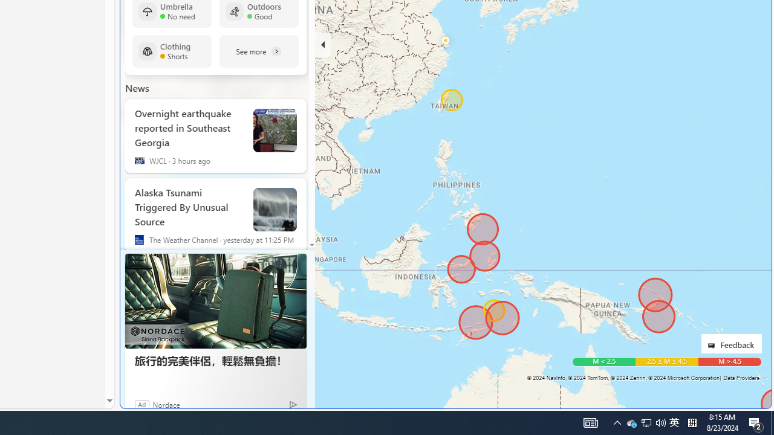 Image resolution: width=774 pixels, height=435 pixels. Describe the element at coordinates (259, 51) in the screenshot. I see `See more` at that location.